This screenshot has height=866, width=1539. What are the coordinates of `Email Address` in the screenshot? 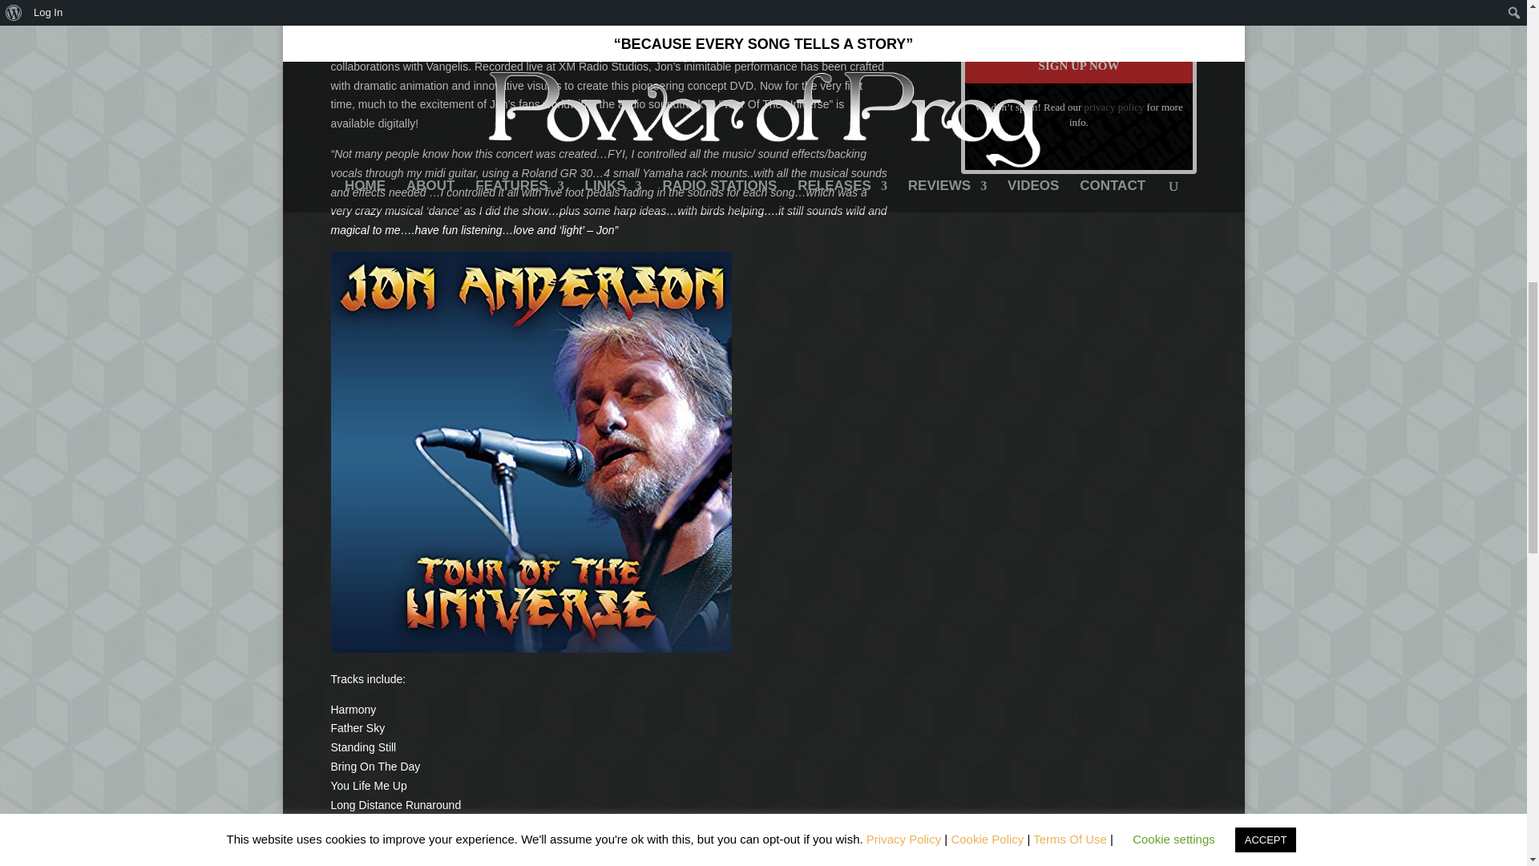 It's located at (1079, 16).